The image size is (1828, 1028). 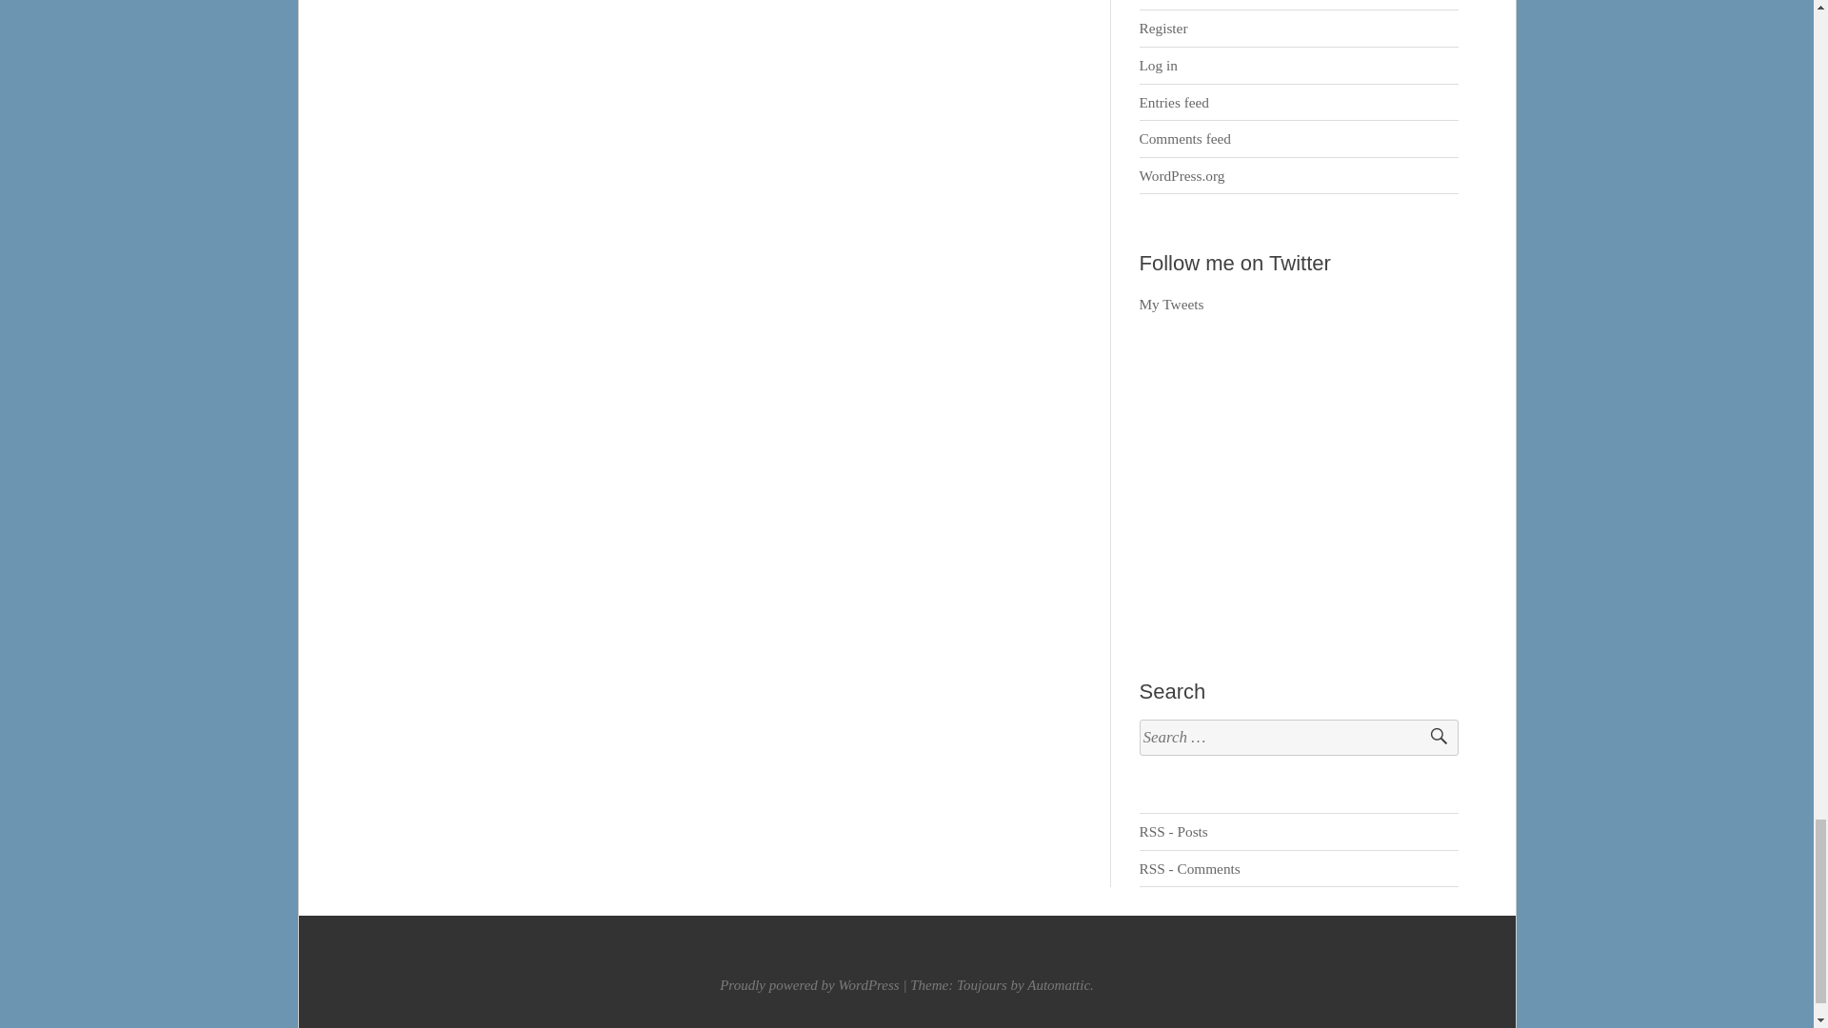 What do you see at coordinates (1190, 868) in the screenshot?
I see `Subscribe to comments` at bounding box center [1190, 868].